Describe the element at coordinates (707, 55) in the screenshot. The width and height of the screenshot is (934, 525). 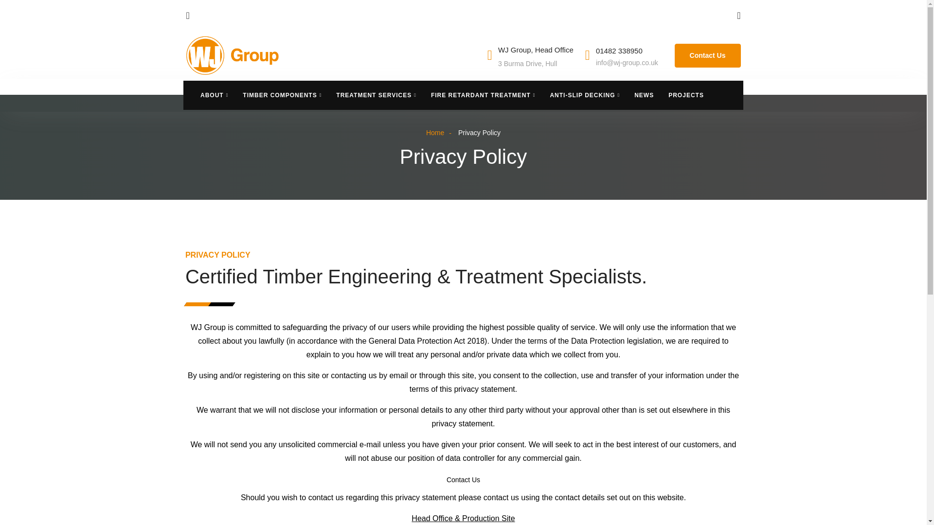
I see `Learn More` at that location.